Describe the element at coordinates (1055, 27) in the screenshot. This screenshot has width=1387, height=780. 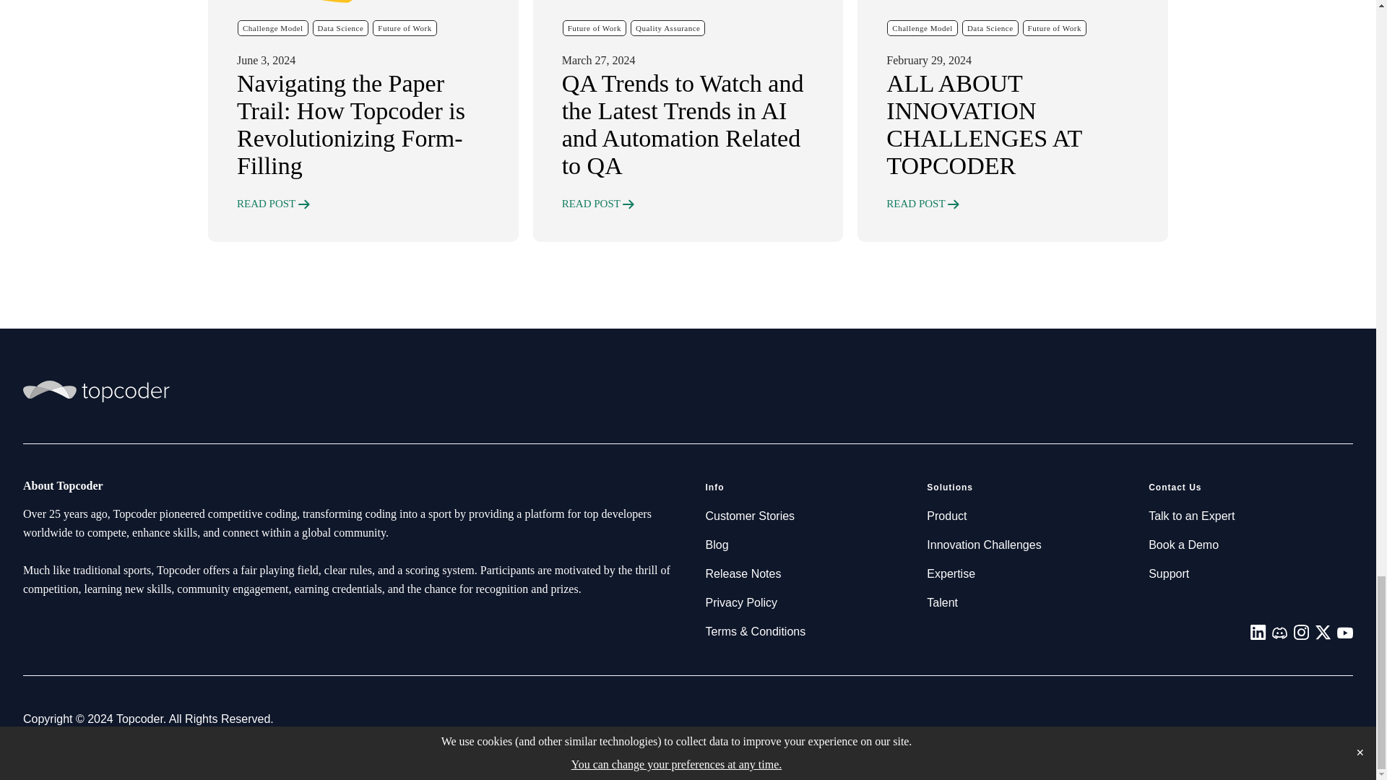
I see `Future of Work` at that location.